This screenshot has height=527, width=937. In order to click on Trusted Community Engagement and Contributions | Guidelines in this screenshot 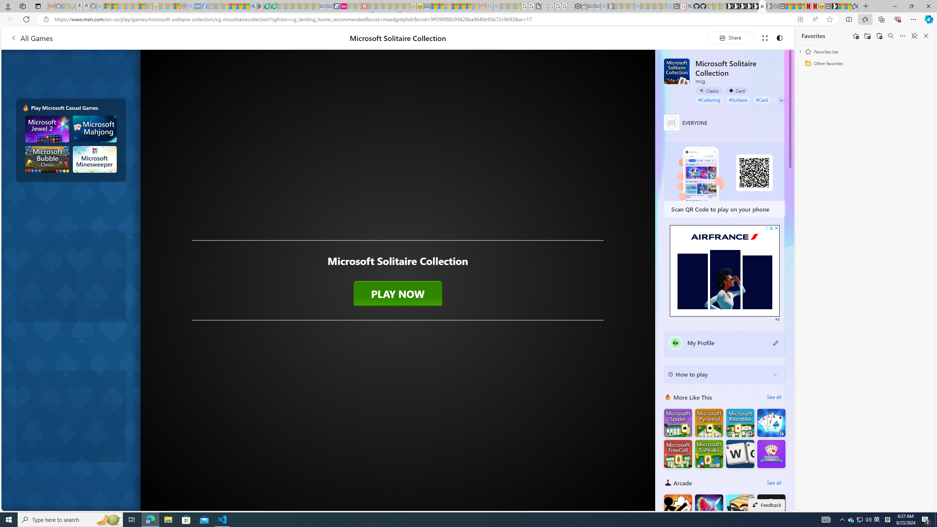, I will do `click(371, 6)`.